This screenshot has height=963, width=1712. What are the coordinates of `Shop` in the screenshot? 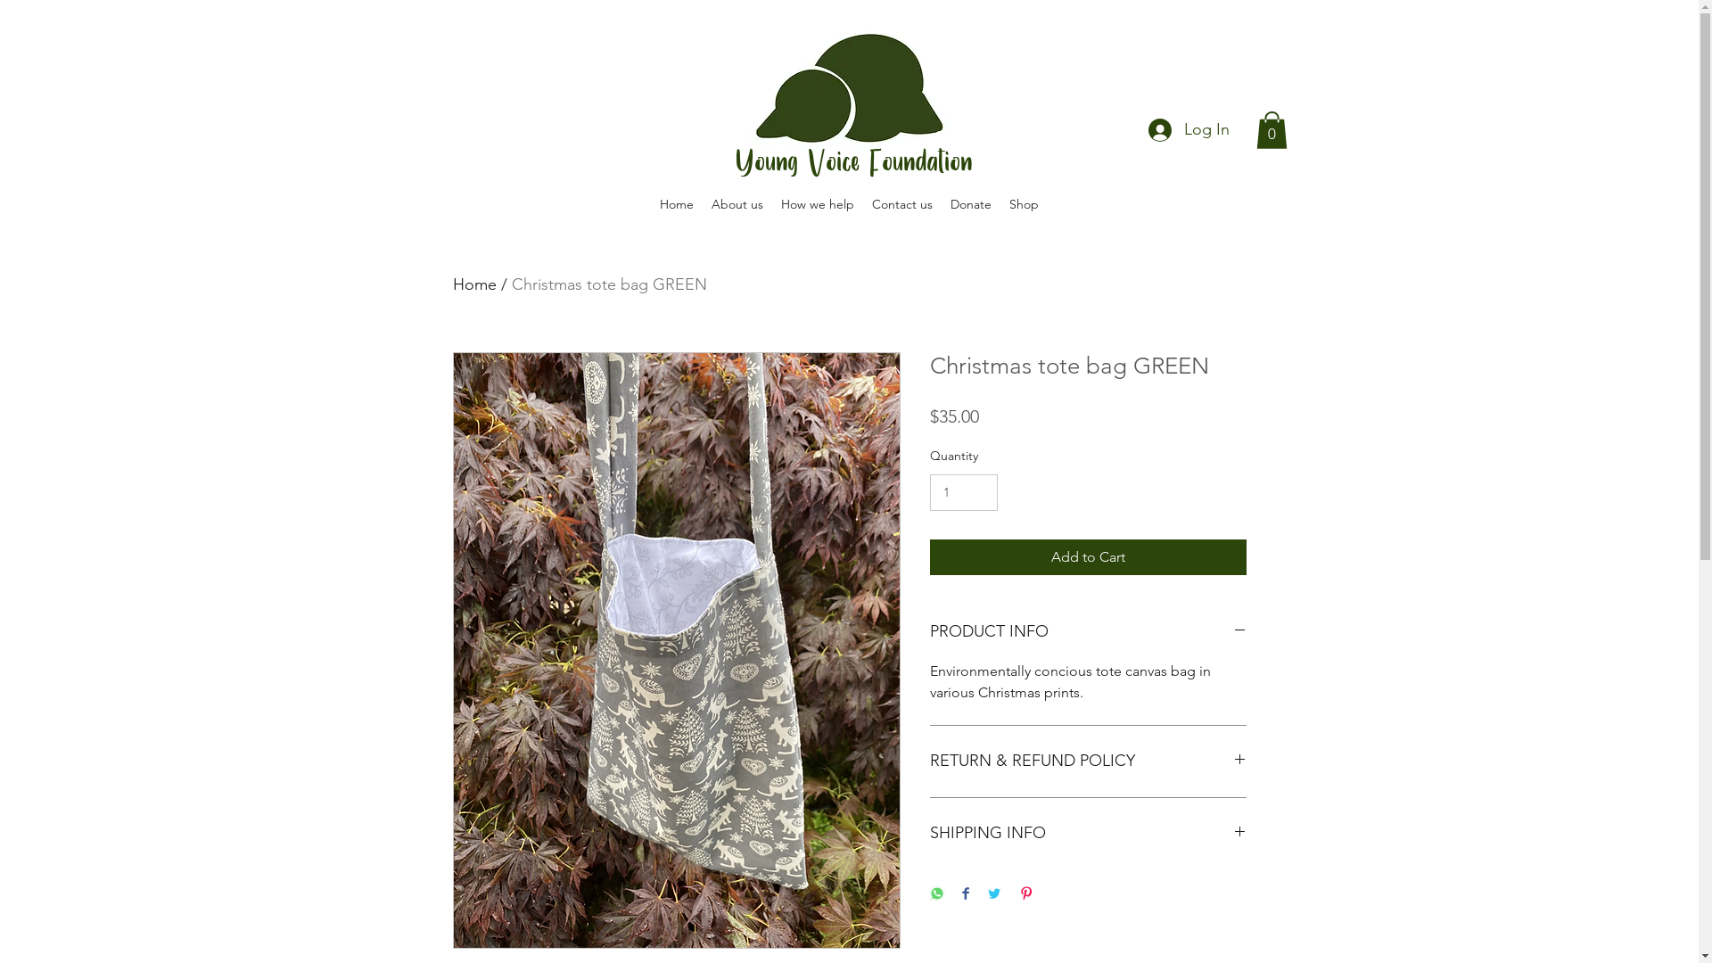 It's located at (1024, 204).